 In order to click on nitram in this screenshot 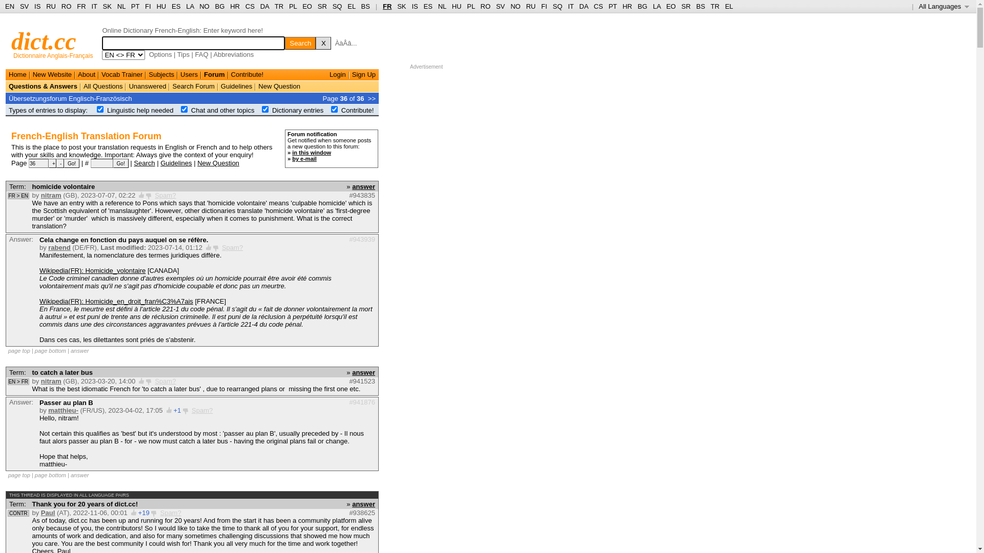, I will do `click(51, 195)`.